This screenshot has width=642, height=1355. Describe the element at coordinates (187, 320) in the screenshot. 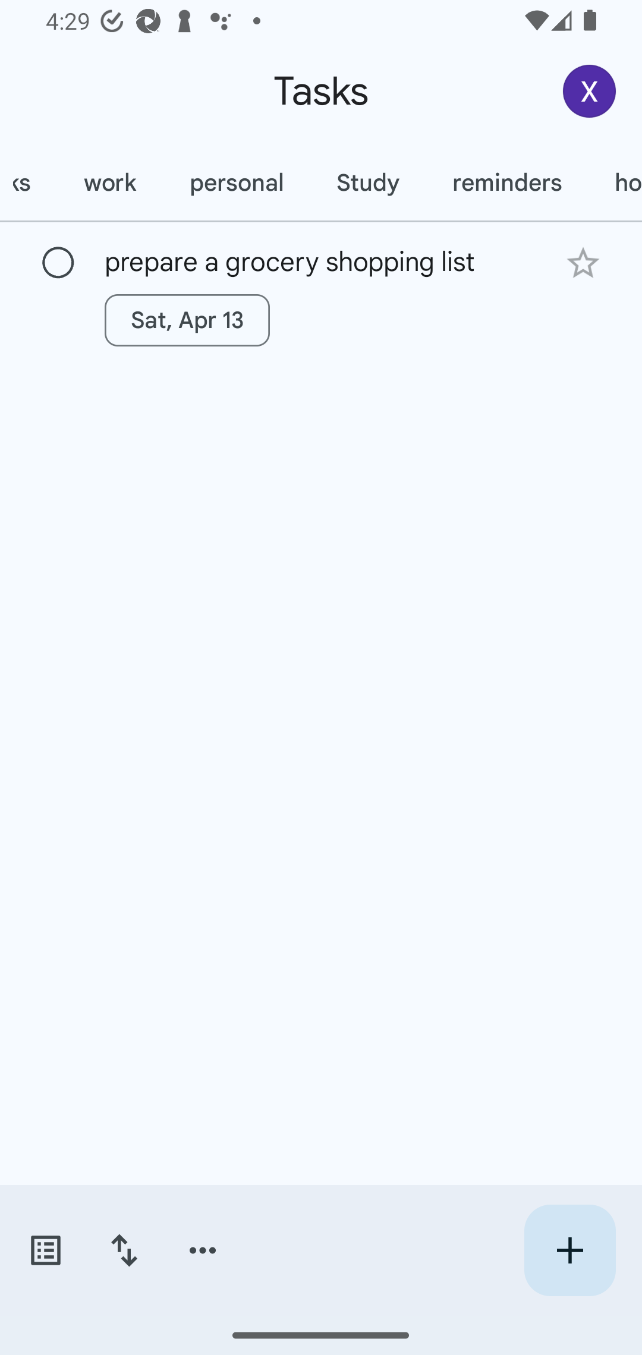

I see `Sat, Apr 13` at that location.